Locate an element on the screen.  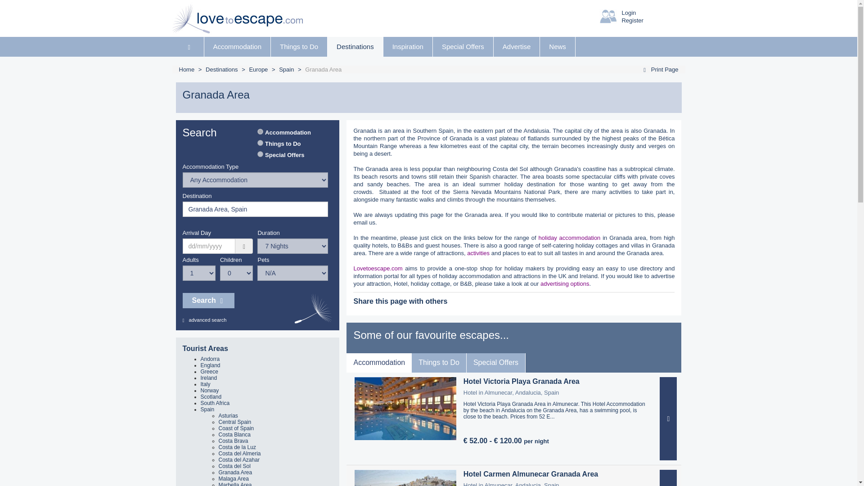
Login is located at coordinates (628, 13).